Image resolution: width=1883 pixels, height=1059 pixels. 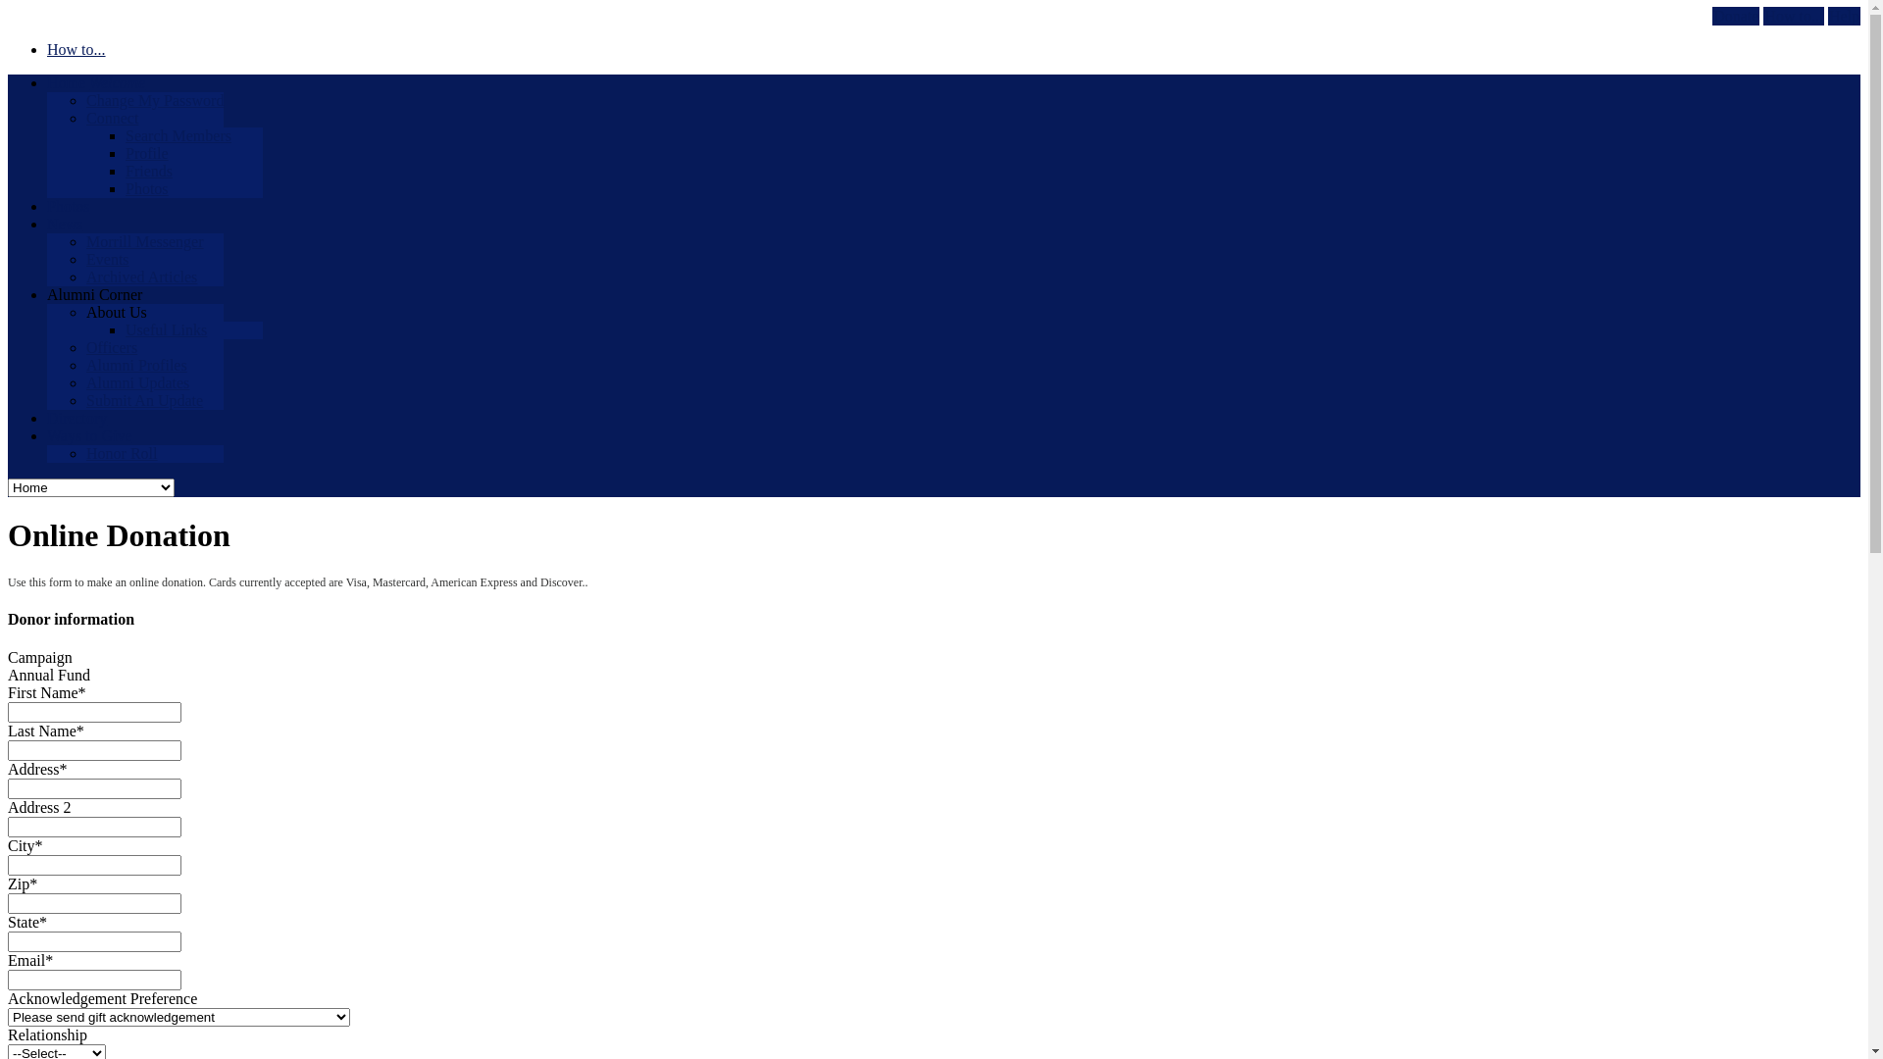 I want to click on Alumni Profiles, so click(x=137, y=365).